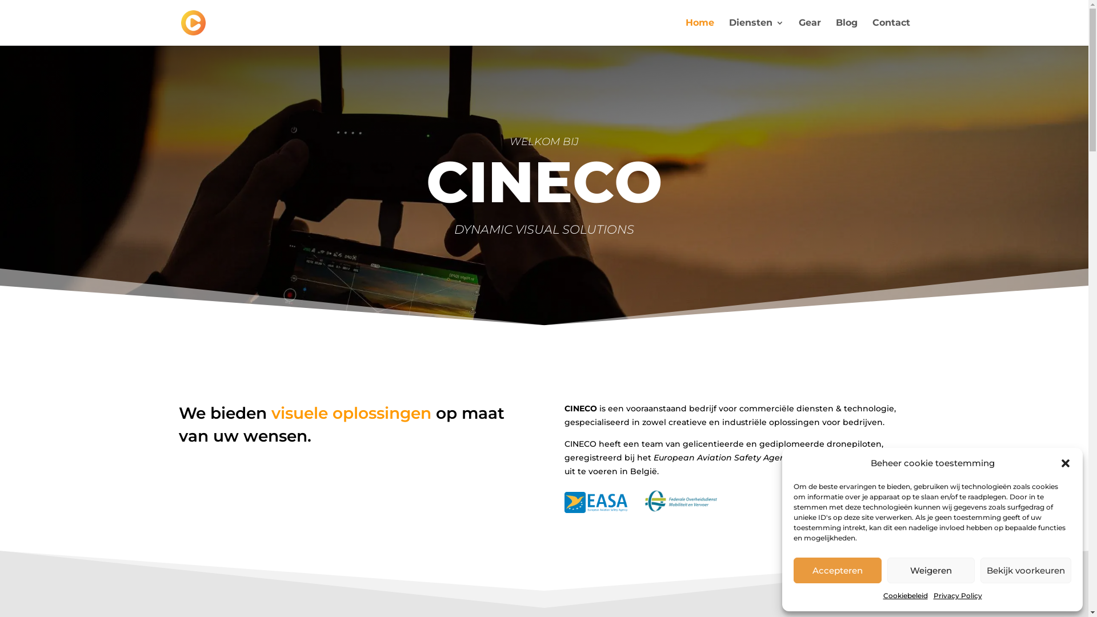  I want to click on Contact, so click(891, 32).